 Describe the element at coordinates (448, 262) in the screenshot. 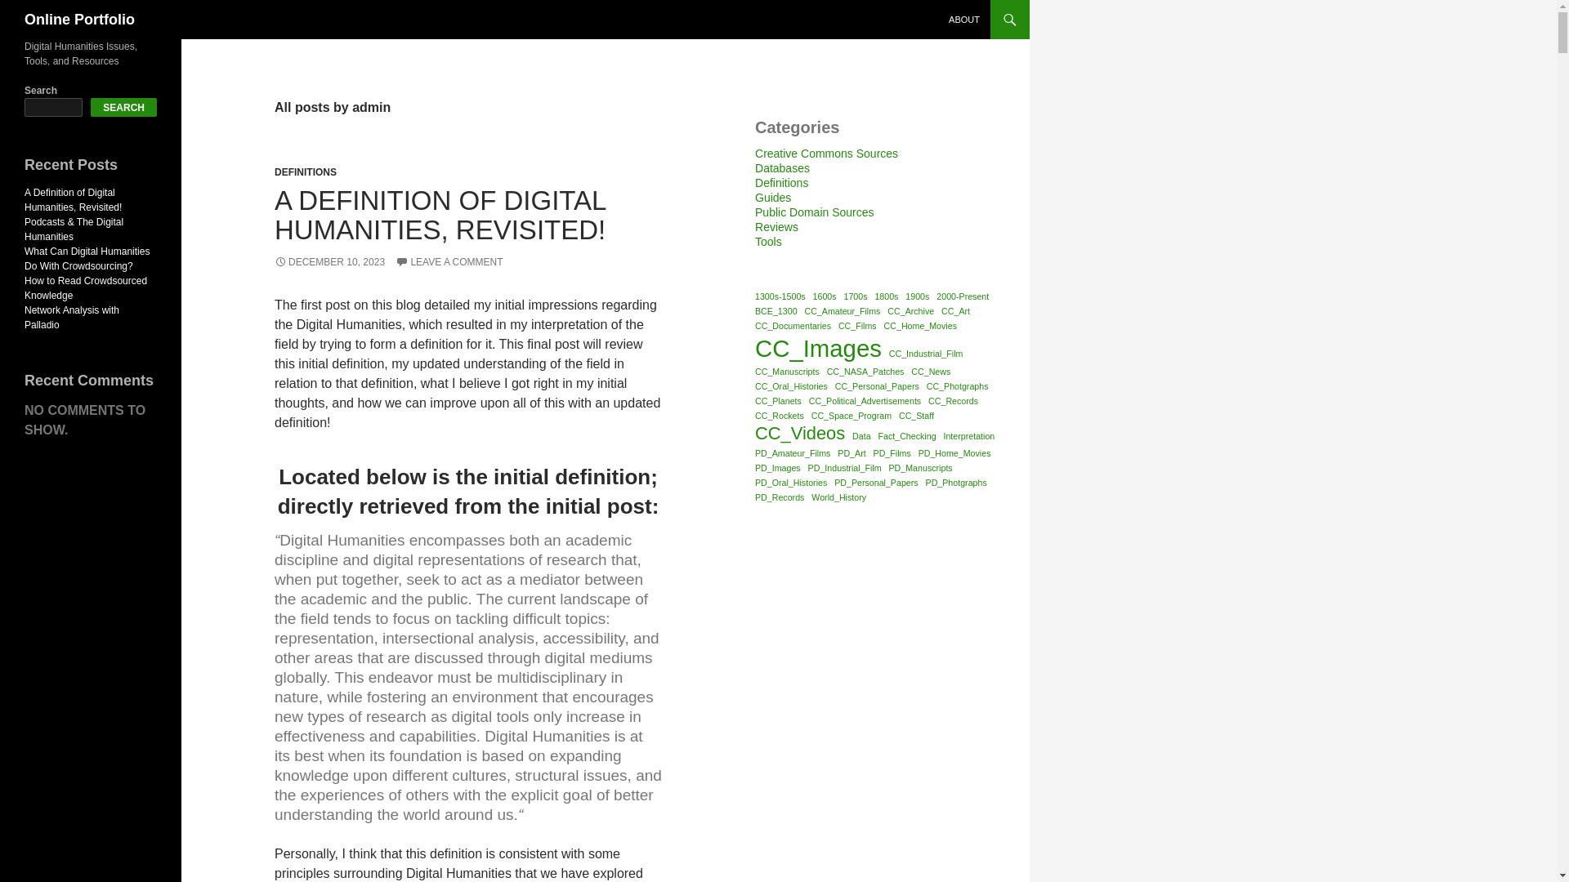

I see `LEAVE A COMMENT` at that location.